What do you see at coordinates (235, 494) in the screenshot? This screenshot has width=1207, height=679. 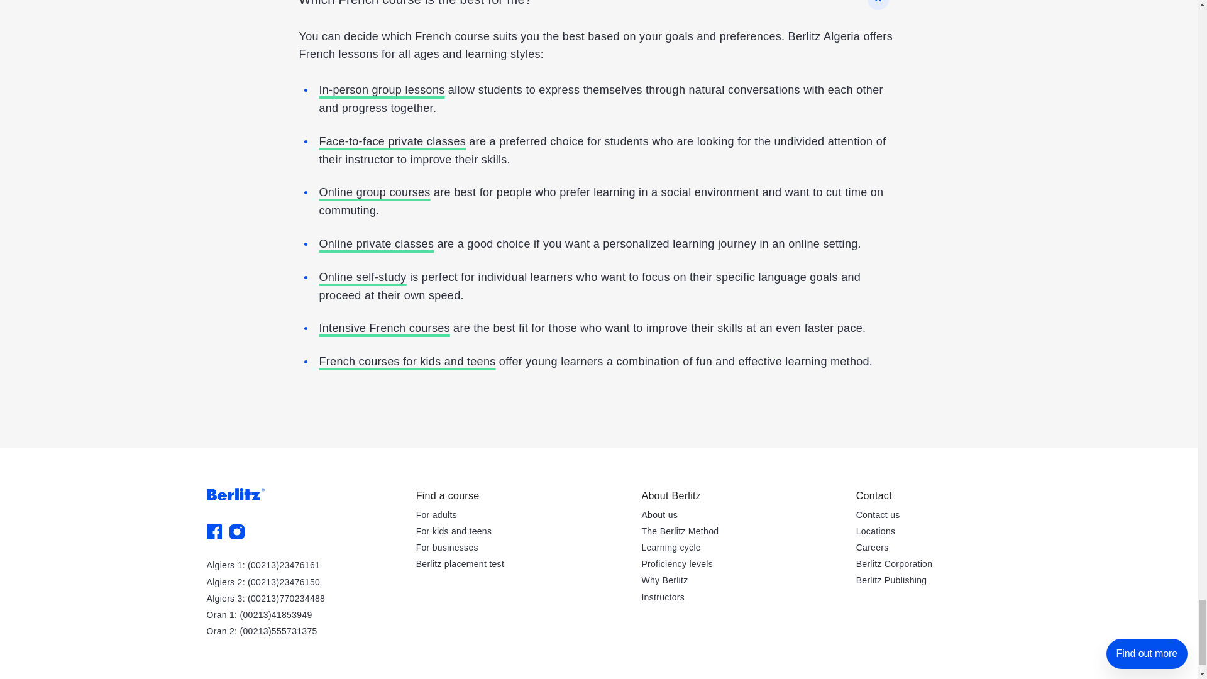 I see `home` at bounding box center [235, 494].